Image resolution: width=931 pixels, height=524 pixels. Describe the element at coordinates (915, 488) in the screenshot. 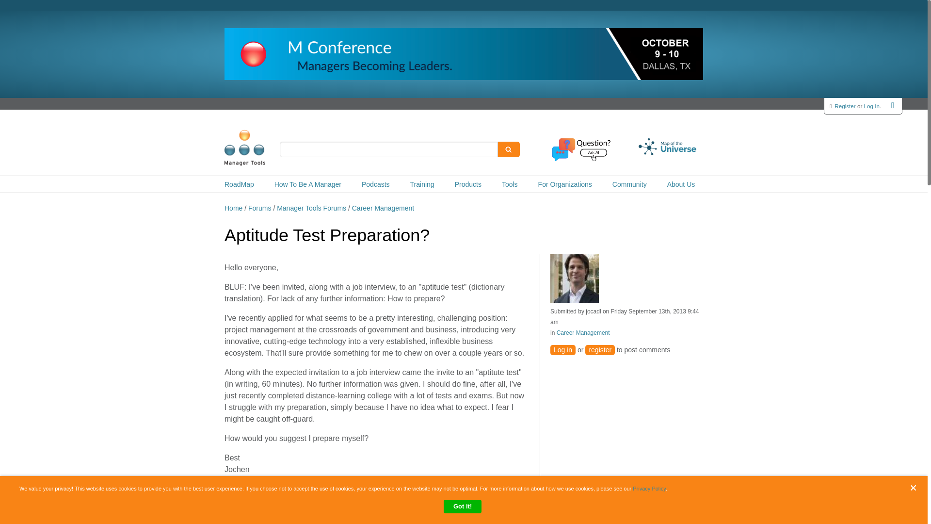

I see `Close` at that location.